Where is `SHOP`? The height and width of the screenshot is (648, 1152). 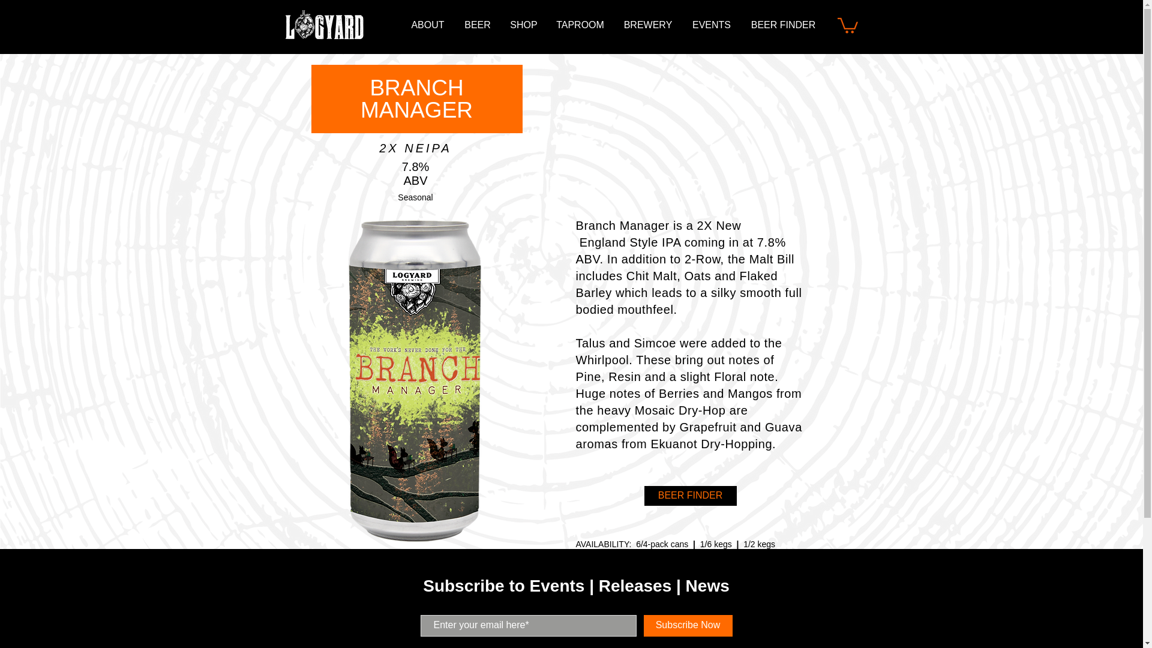 SHOP is located at coordinates (523, 25).